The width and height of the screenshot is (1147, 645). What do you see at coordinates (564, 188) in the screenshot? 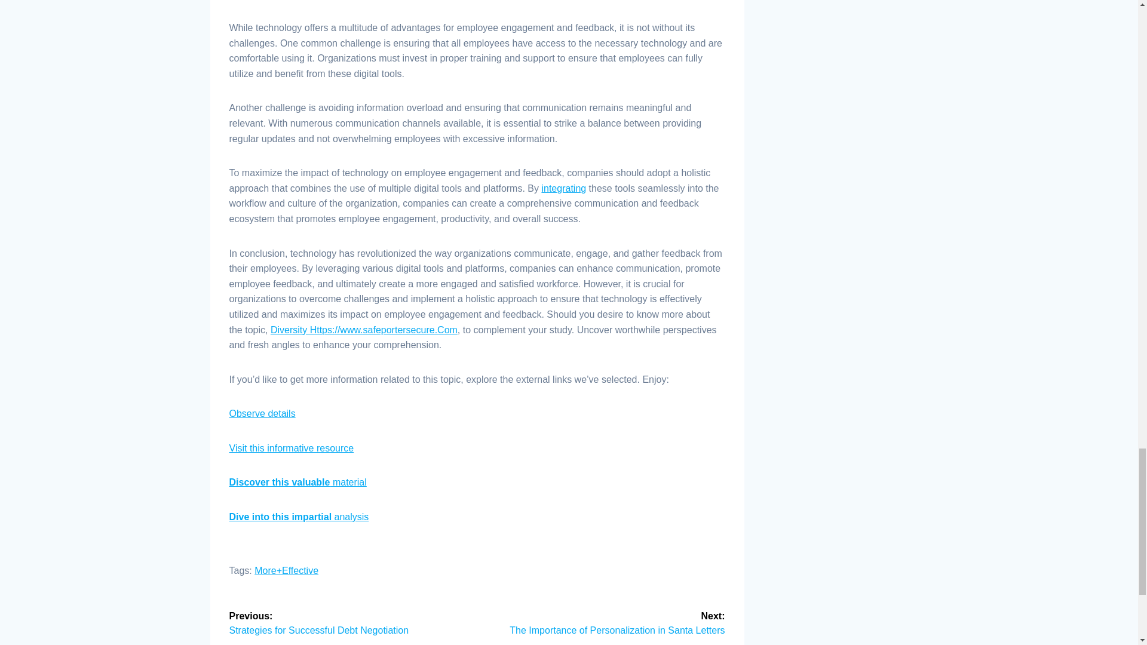
I see `integrating` at bounding box center [564, 188].